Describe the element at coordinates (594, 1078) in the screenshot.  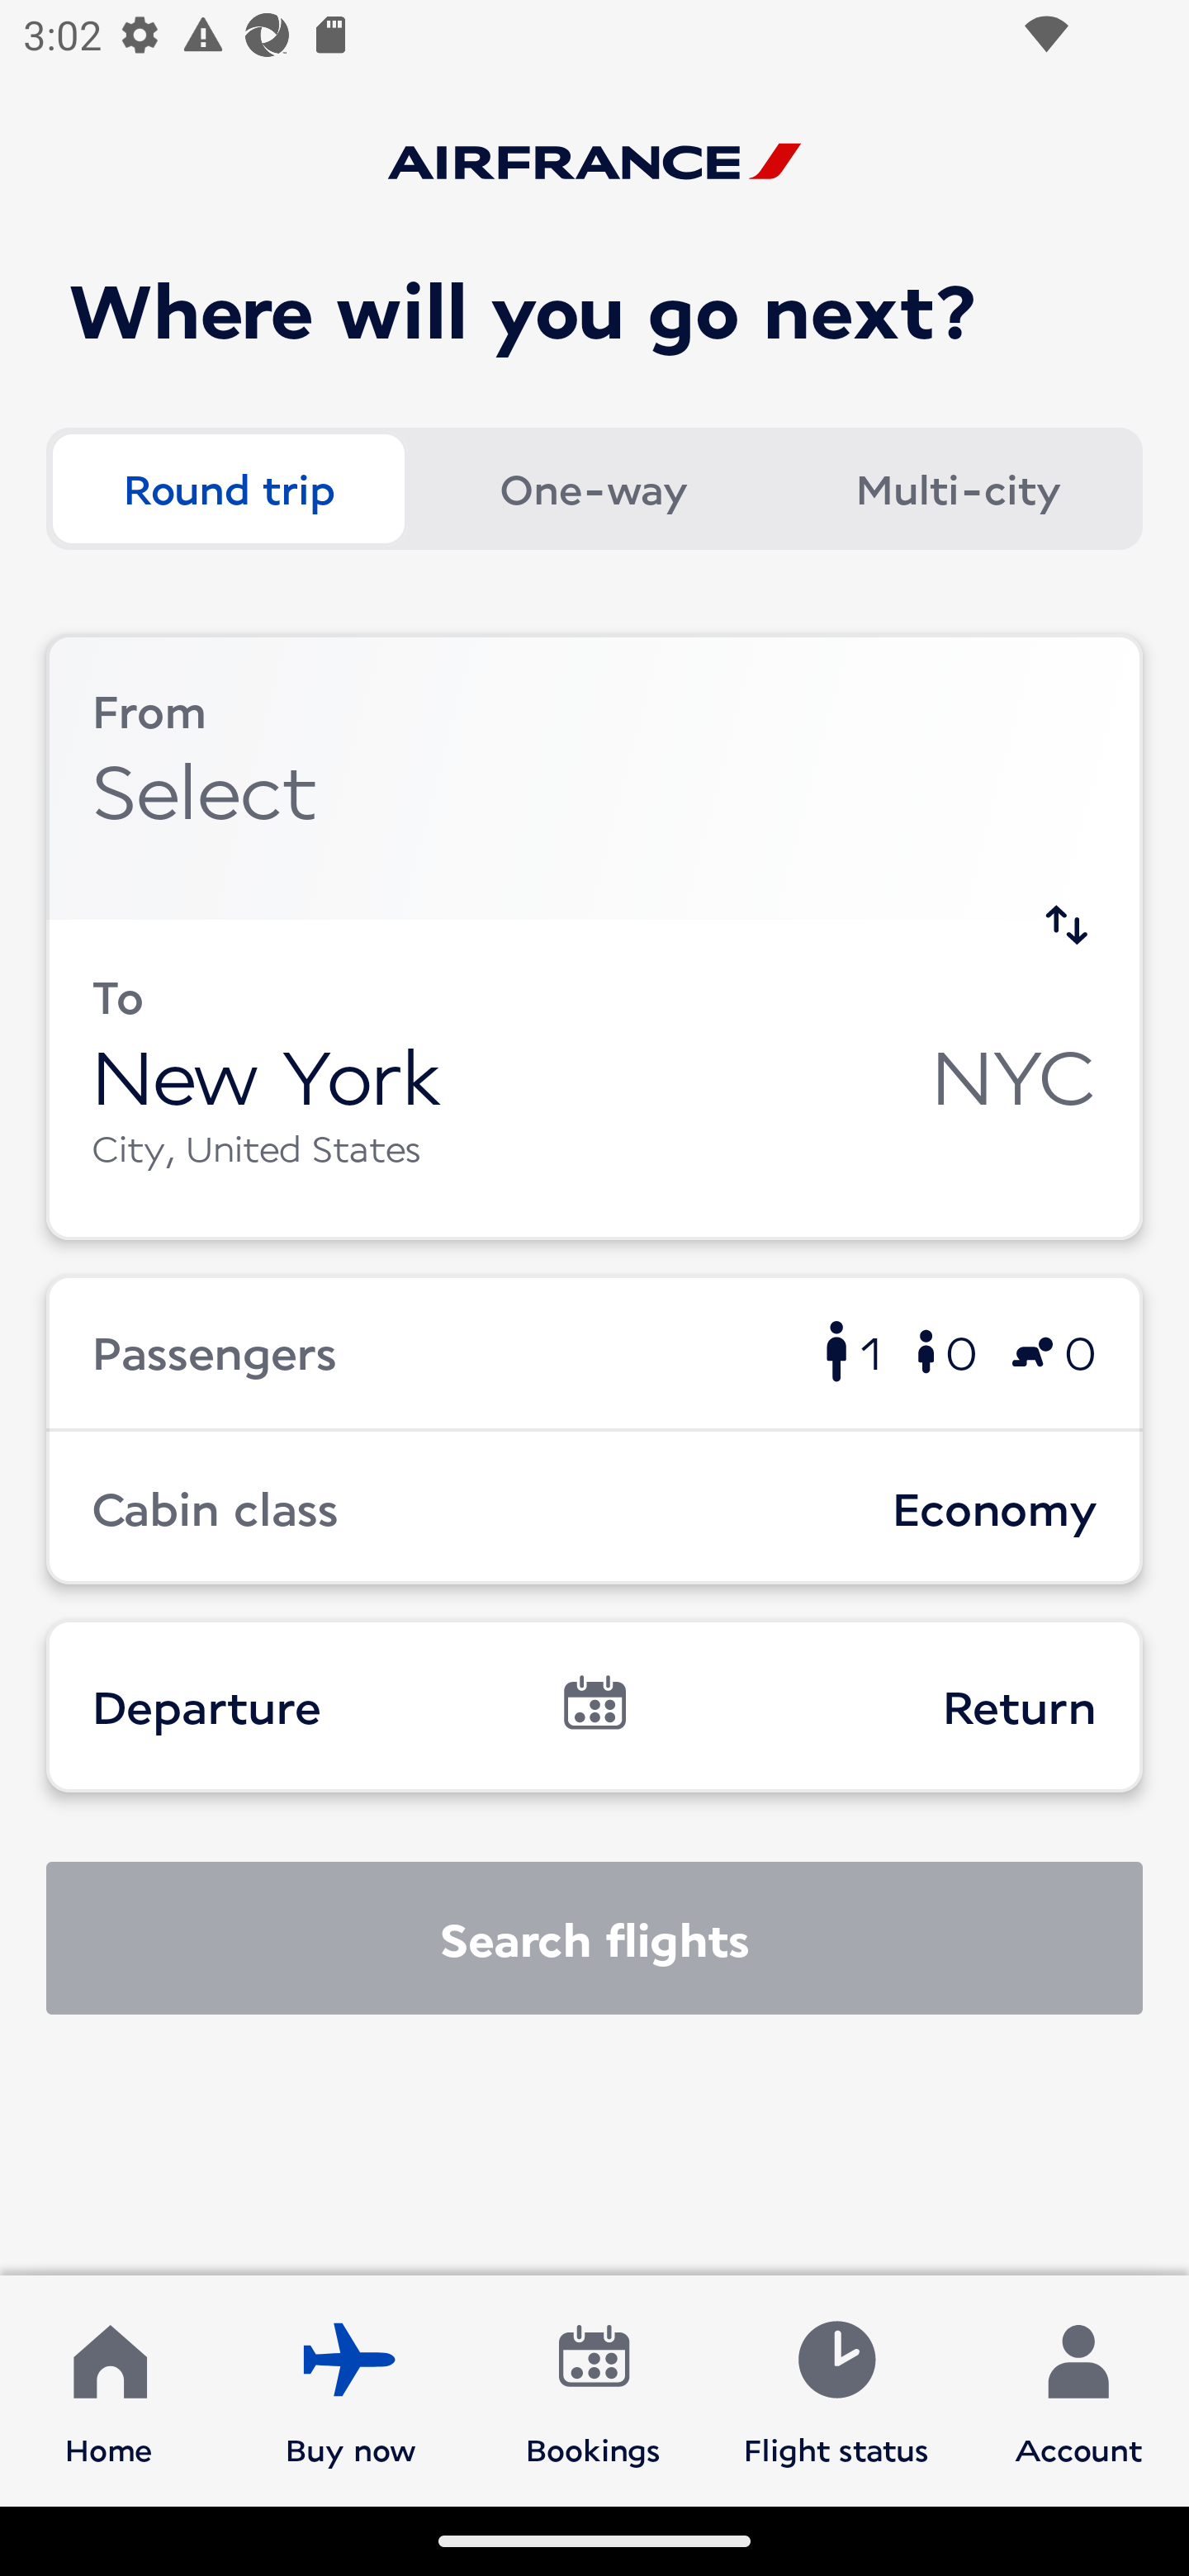
I see `To New York NYC City, United States` at that location.